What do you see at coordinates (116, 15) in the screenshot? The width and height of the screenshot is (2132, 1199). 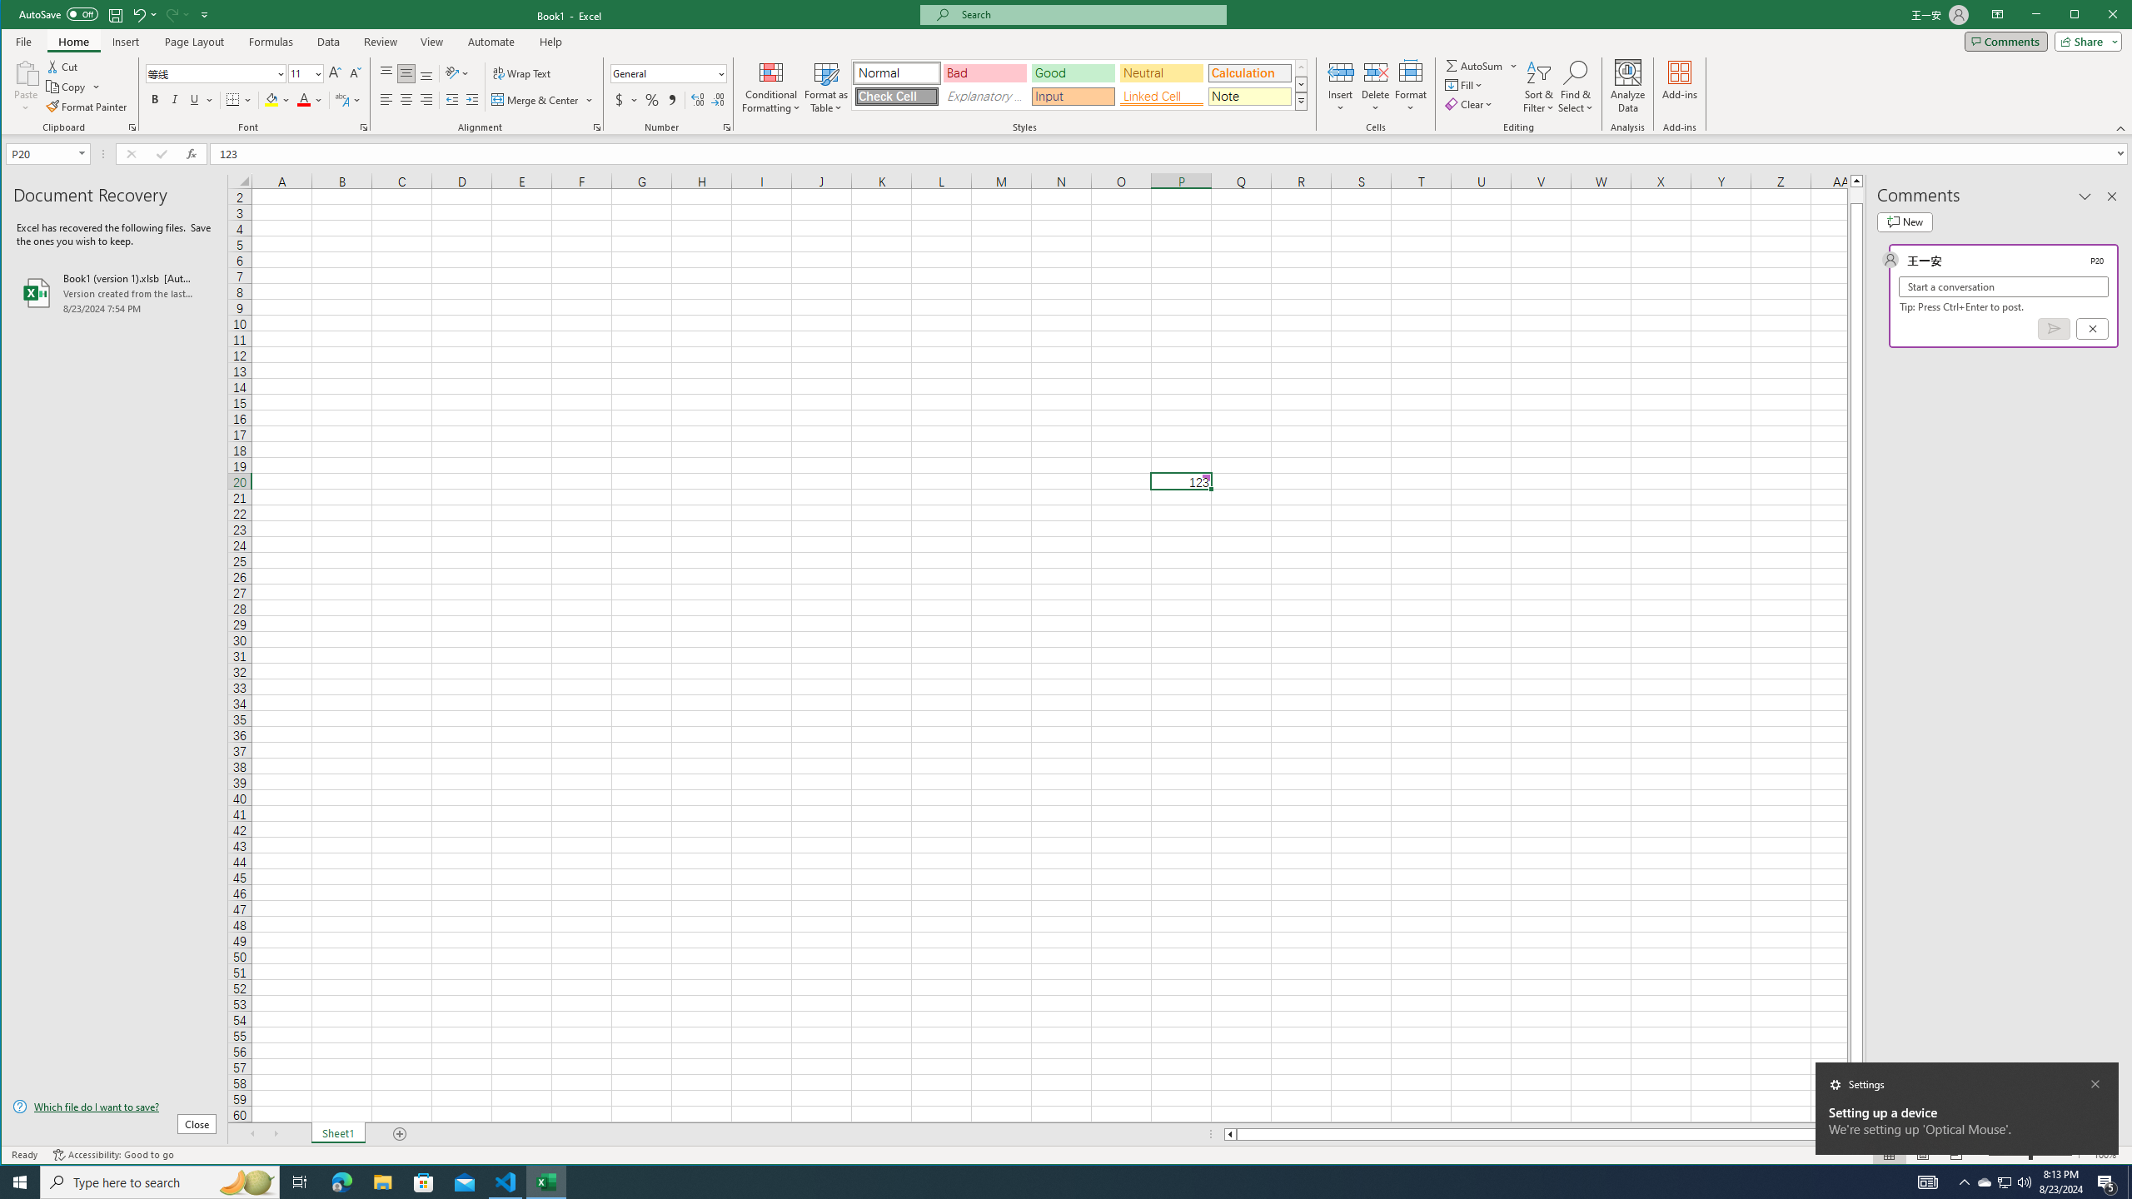 I see `PivotTable` at bounding box center [116, 15].